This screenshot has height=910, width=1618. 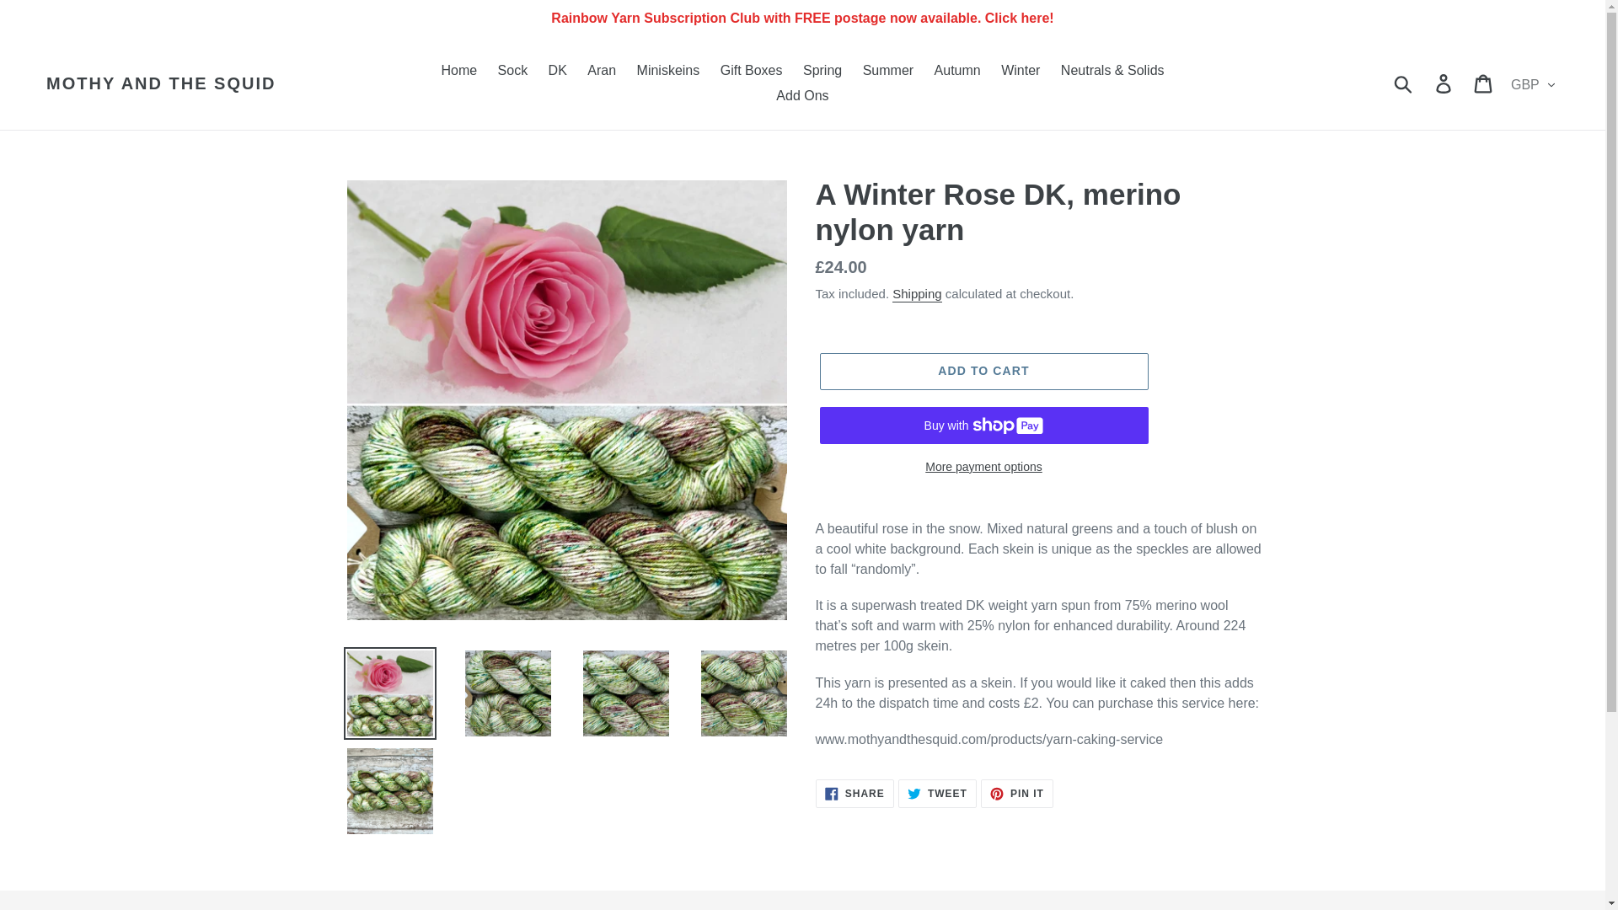 What do you see at coordinates (801, 96) in the screenshot?
I see `Add Ons` at bounding box center [801, 96].